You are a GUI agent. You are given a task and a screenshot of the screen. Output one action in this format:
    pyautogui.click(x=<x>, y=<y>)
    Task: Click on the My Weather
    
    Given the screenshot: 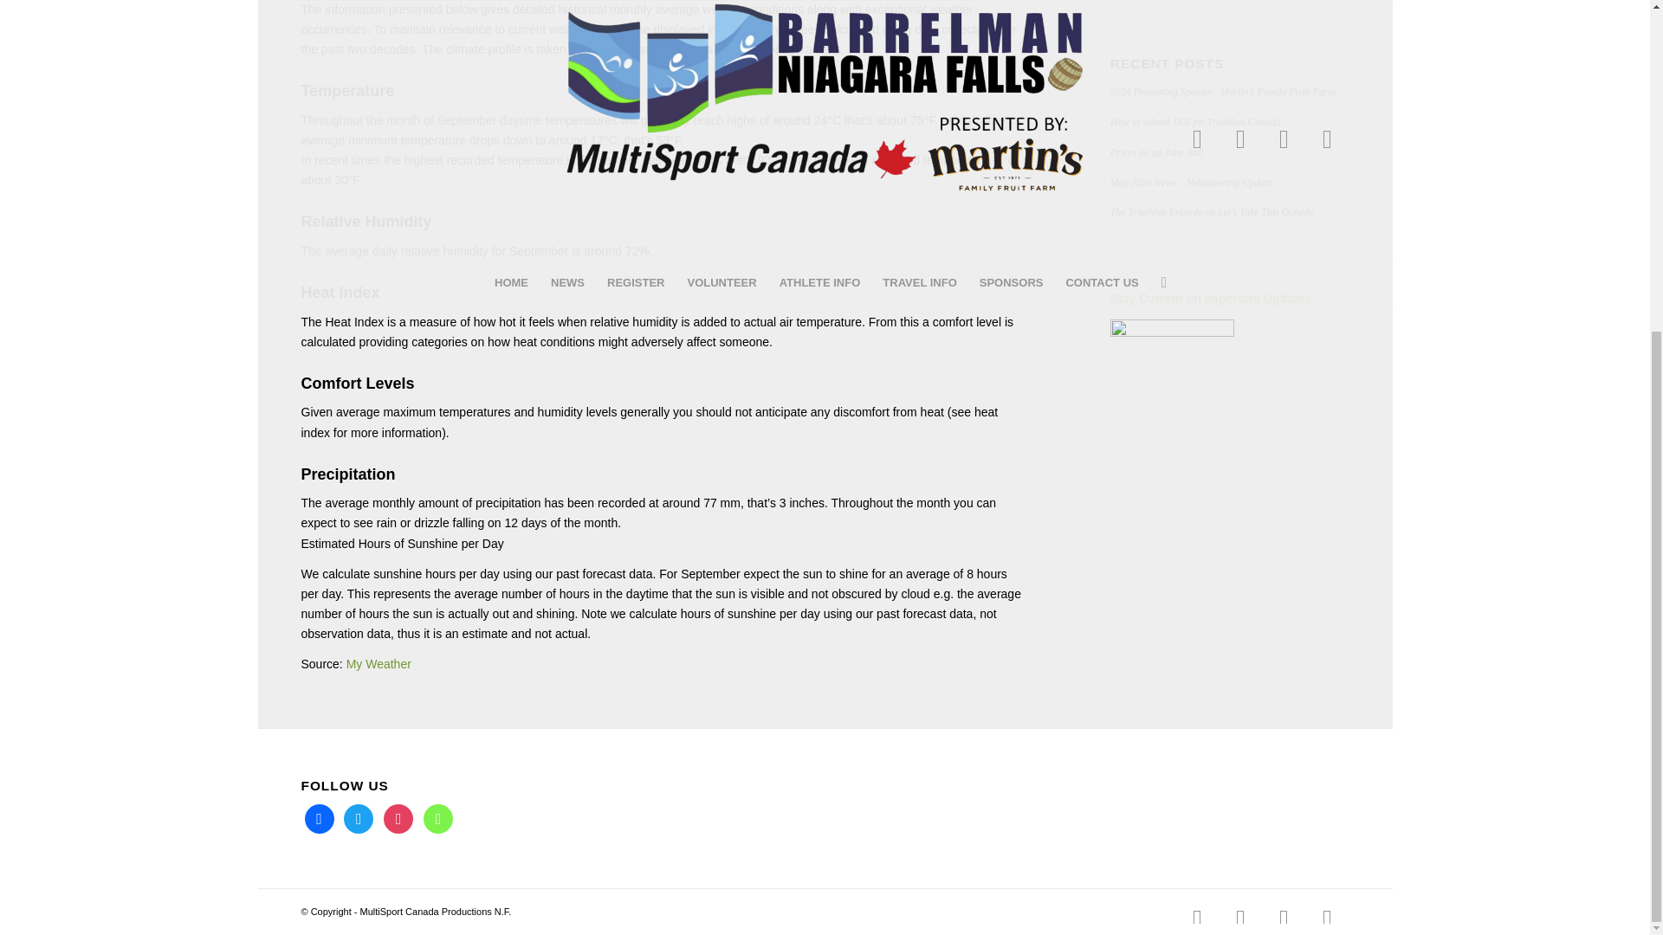 What is the action you would take?
    pyautogui.click(x=378, y=664)
    